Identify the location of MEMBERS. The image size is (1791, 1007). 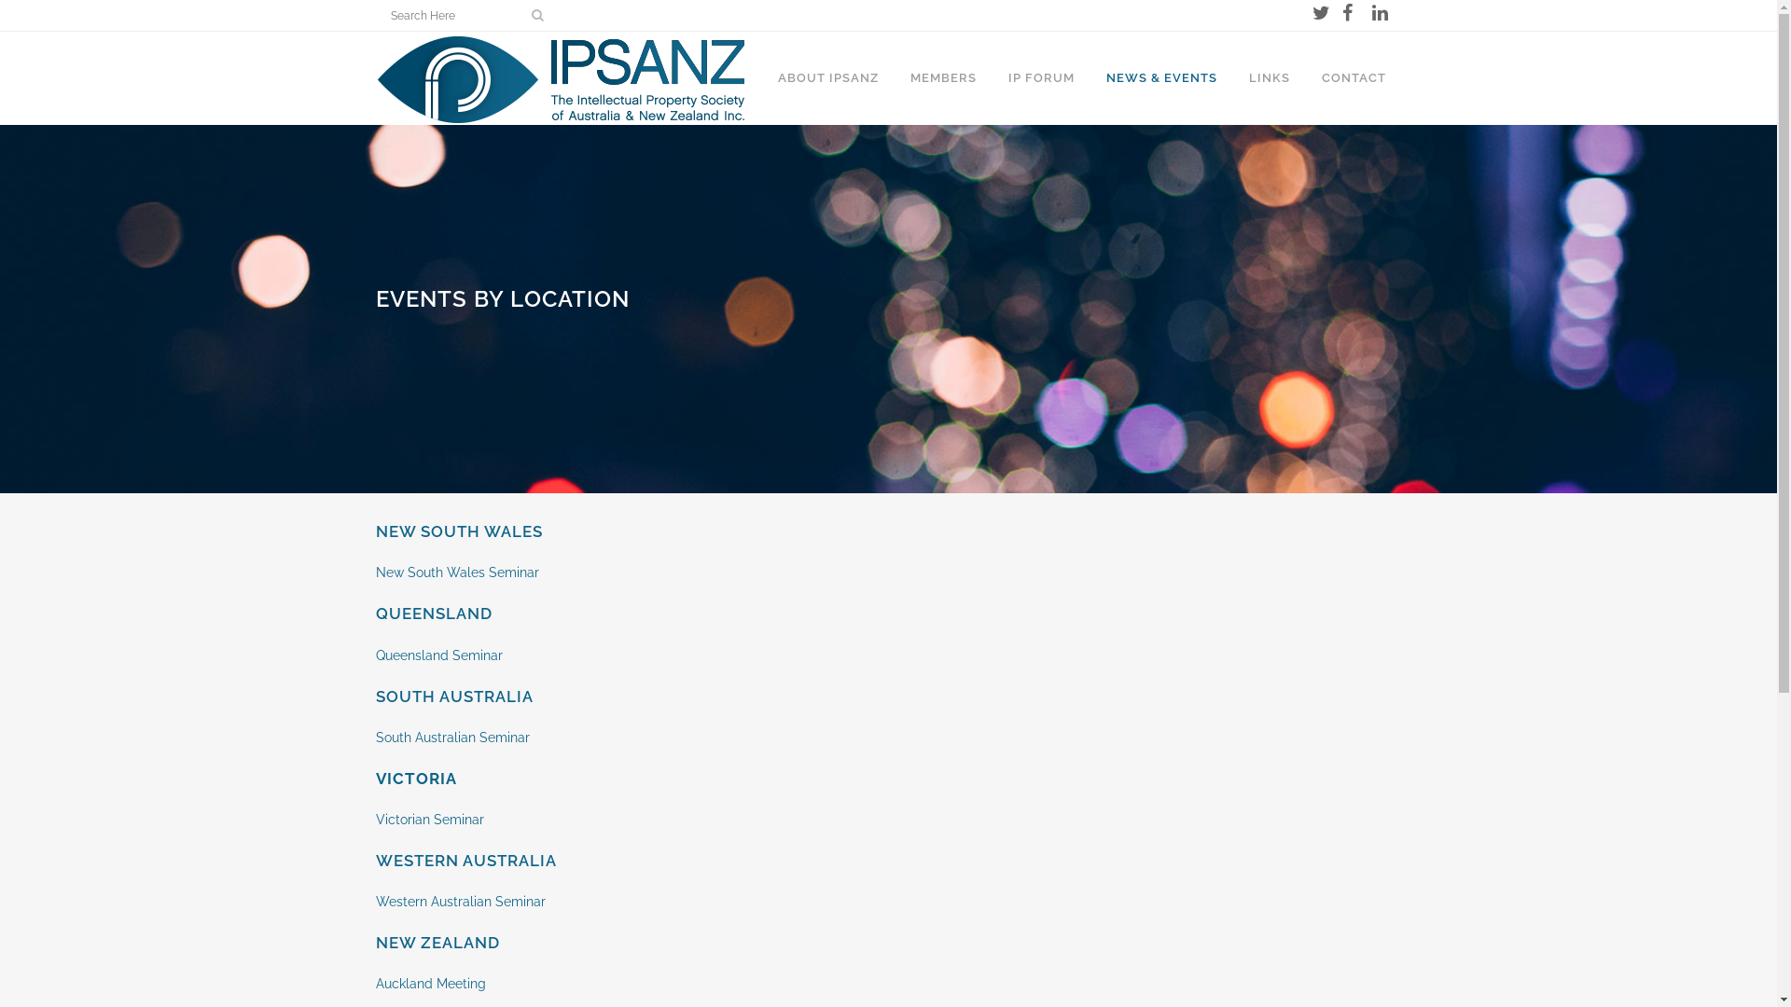
(942, 78).